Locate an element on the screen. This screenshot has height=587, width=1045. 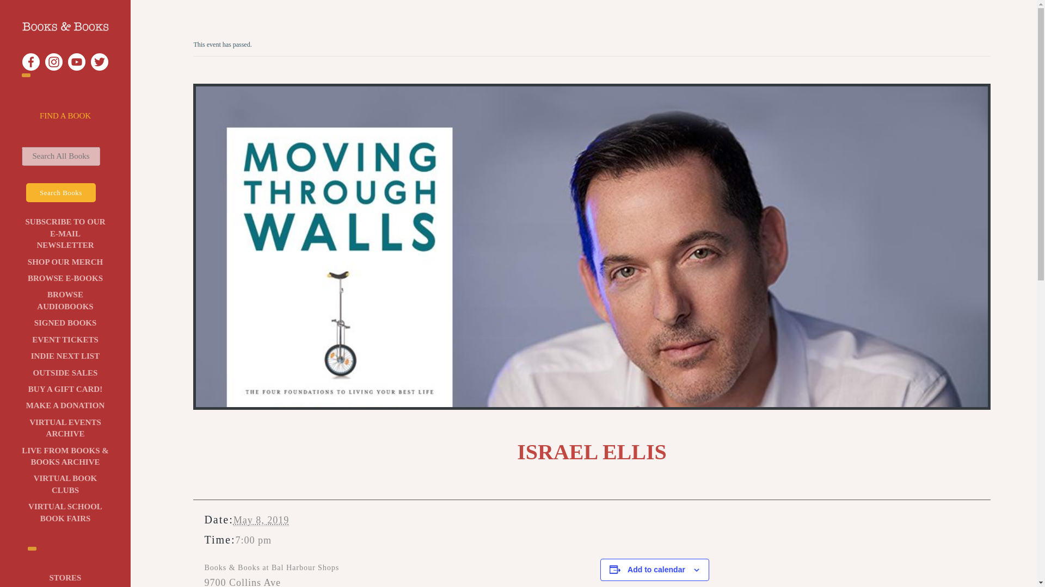
2019-05-08 is located at coordinates (254, 540).